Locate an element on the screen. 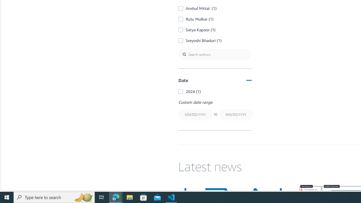 The image size is (361, 203). Custom date rangeTO is located at coordinates (215, 111).